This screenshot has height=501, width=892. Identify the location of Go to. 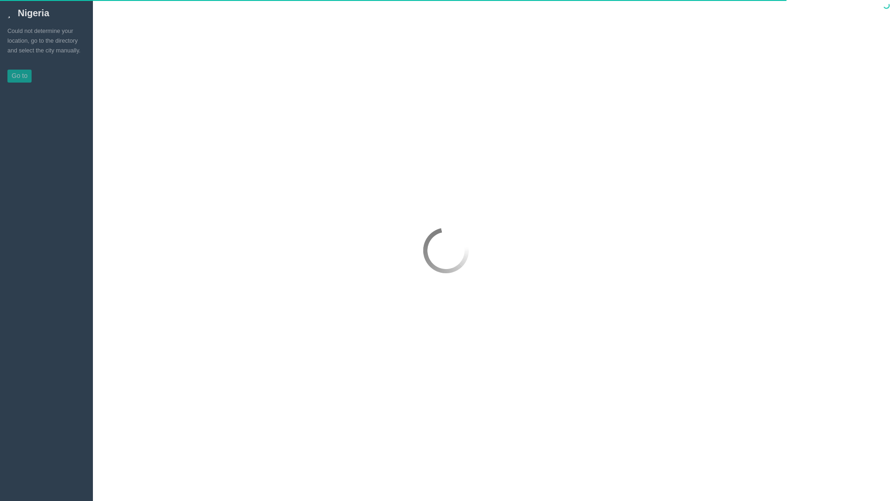
(19, 76).